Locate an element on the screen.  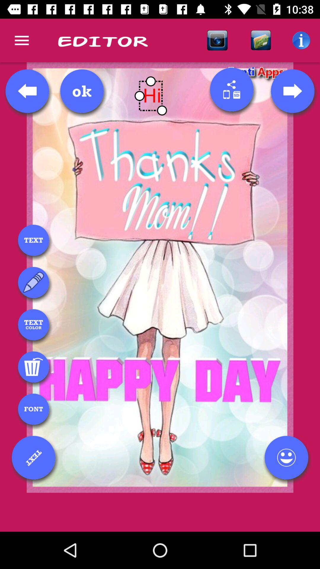
share the card is located at coordinates (232, 89).